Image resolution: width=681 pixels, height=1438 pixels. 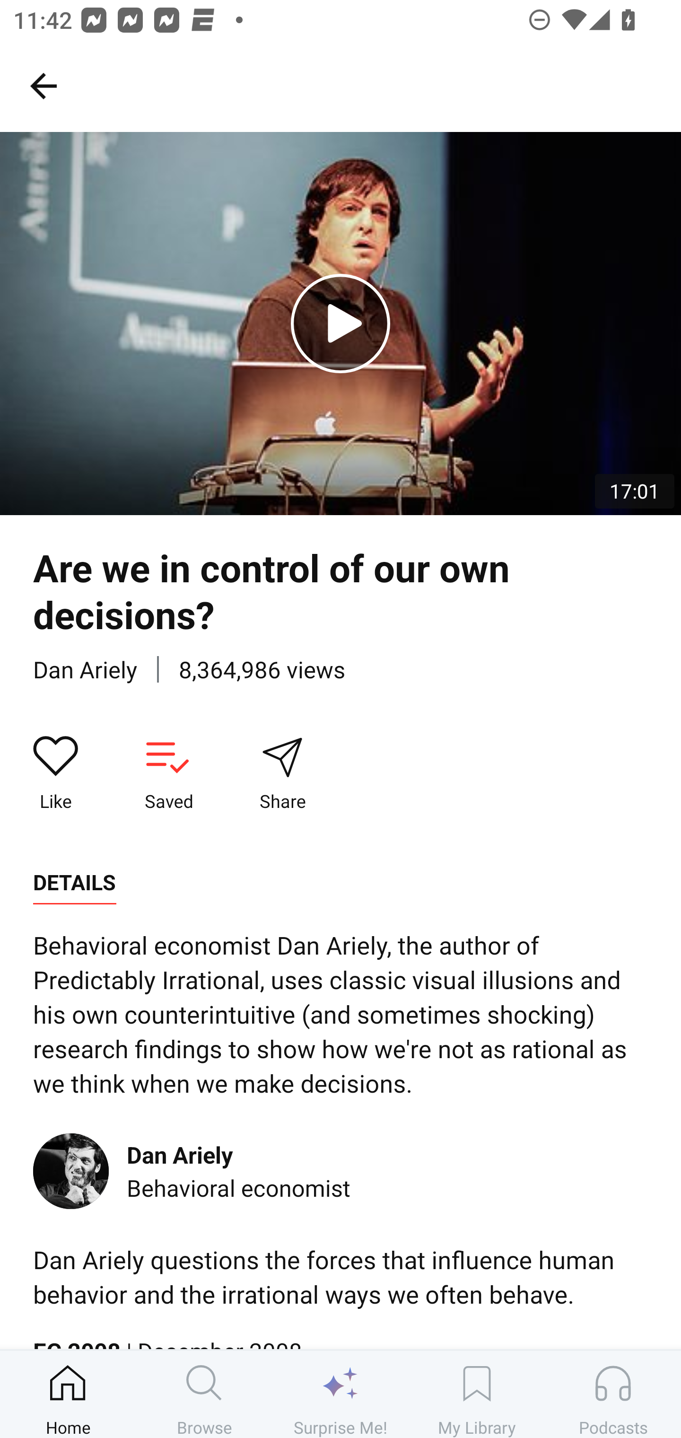 I want to click on Saved, so click(x=168, y=773).